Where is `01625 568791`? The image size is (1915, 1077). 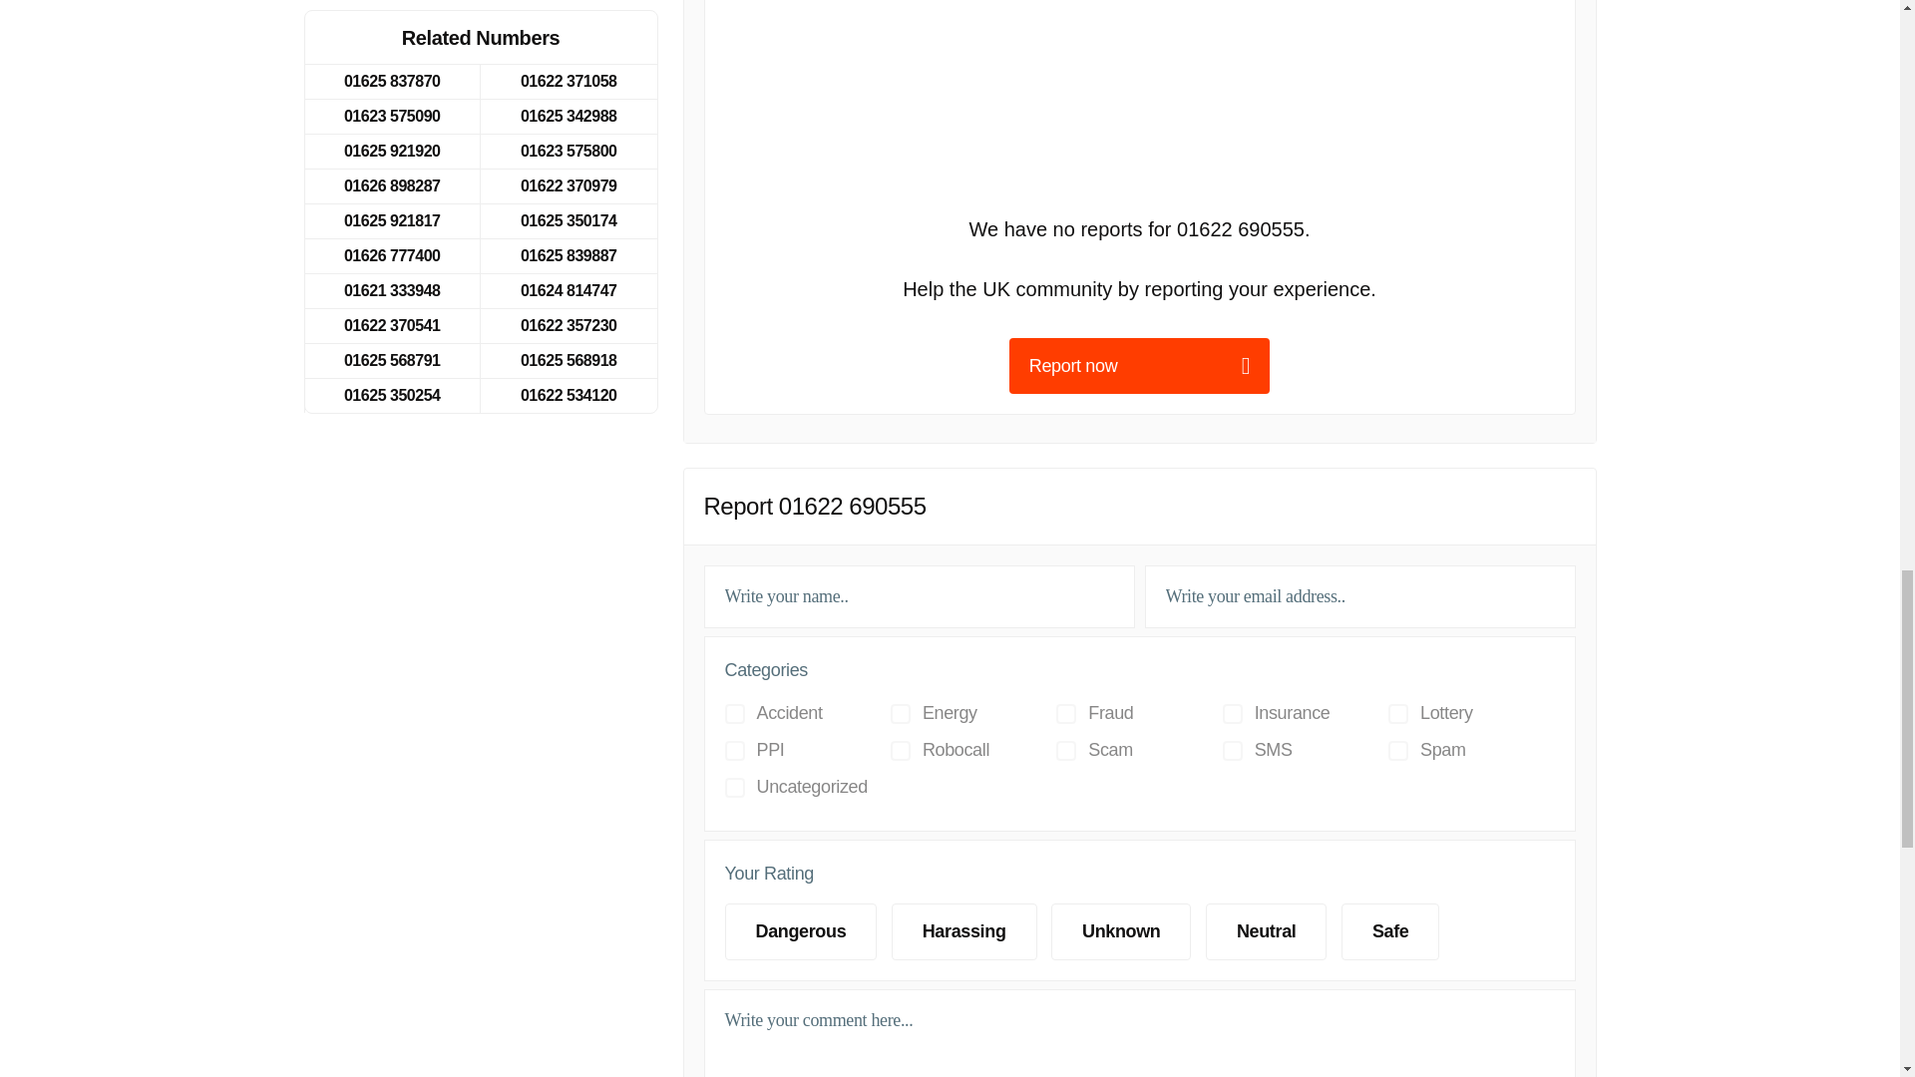
01625 568791 is located at coordinates (391, 361).